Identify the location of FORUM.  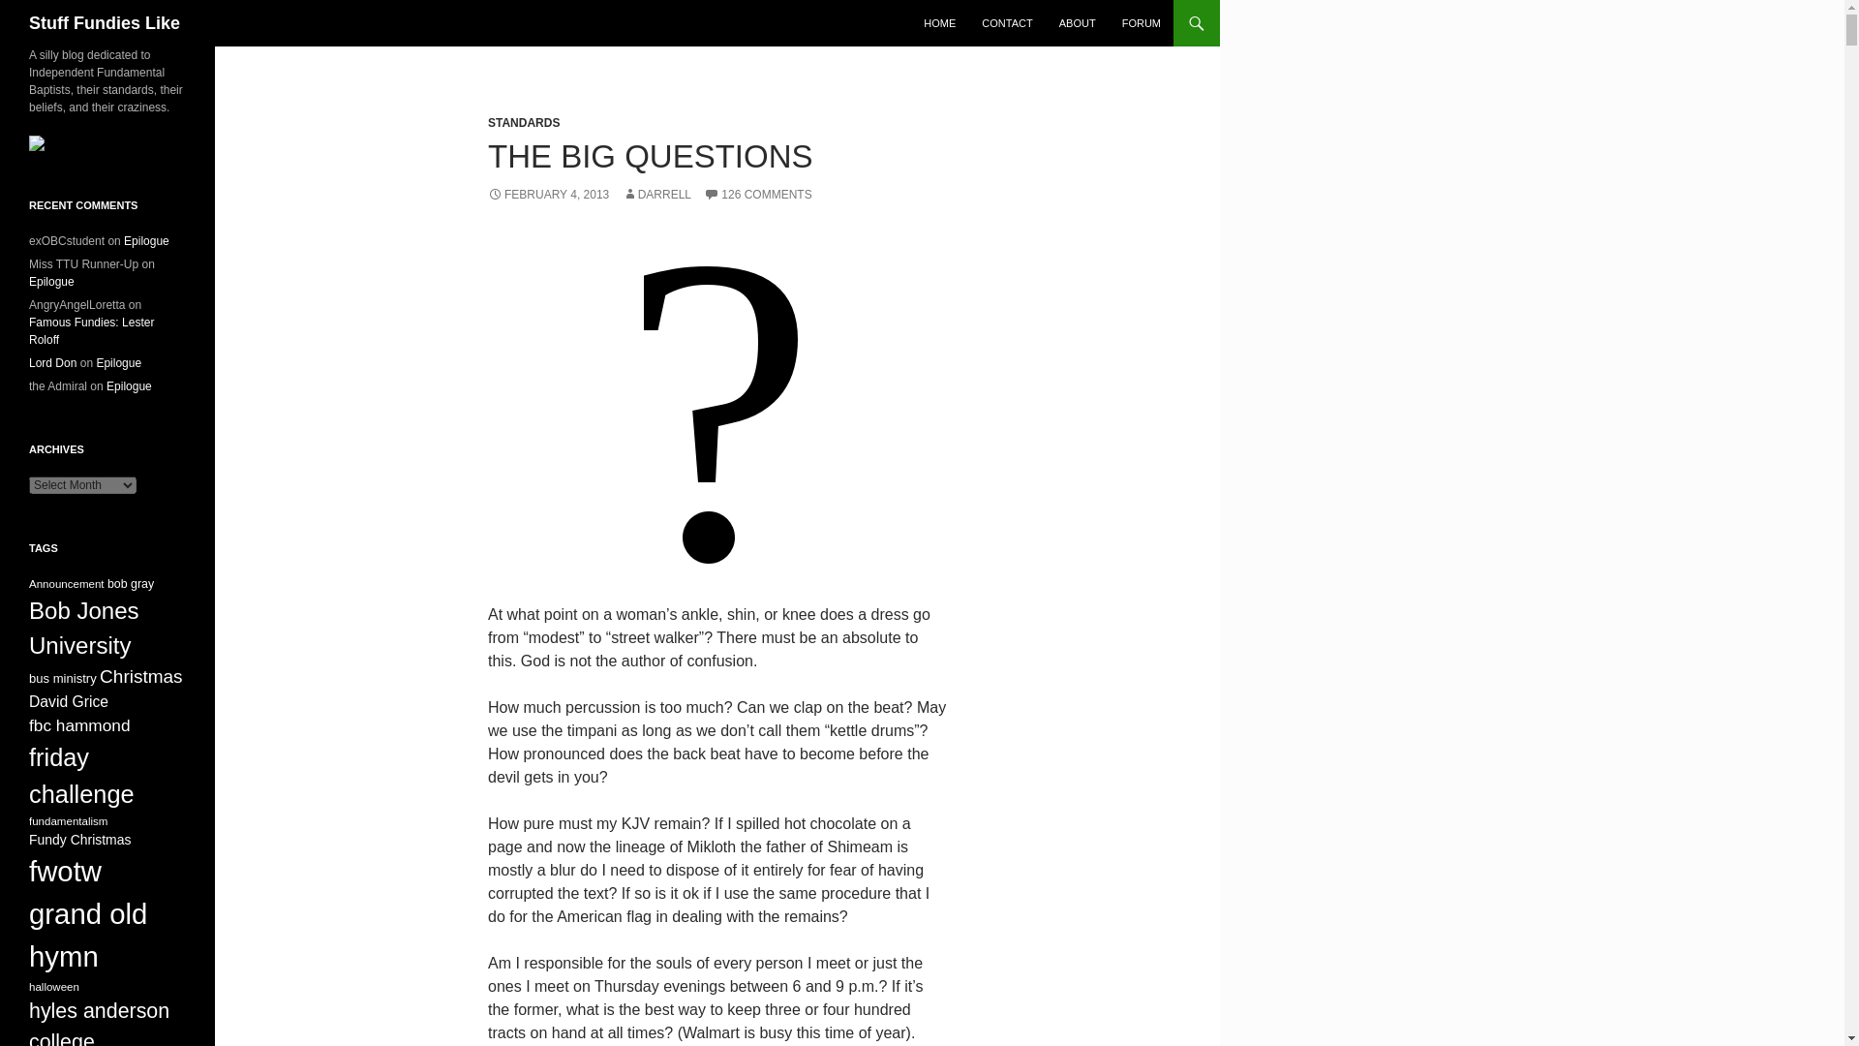
(1141, 23).